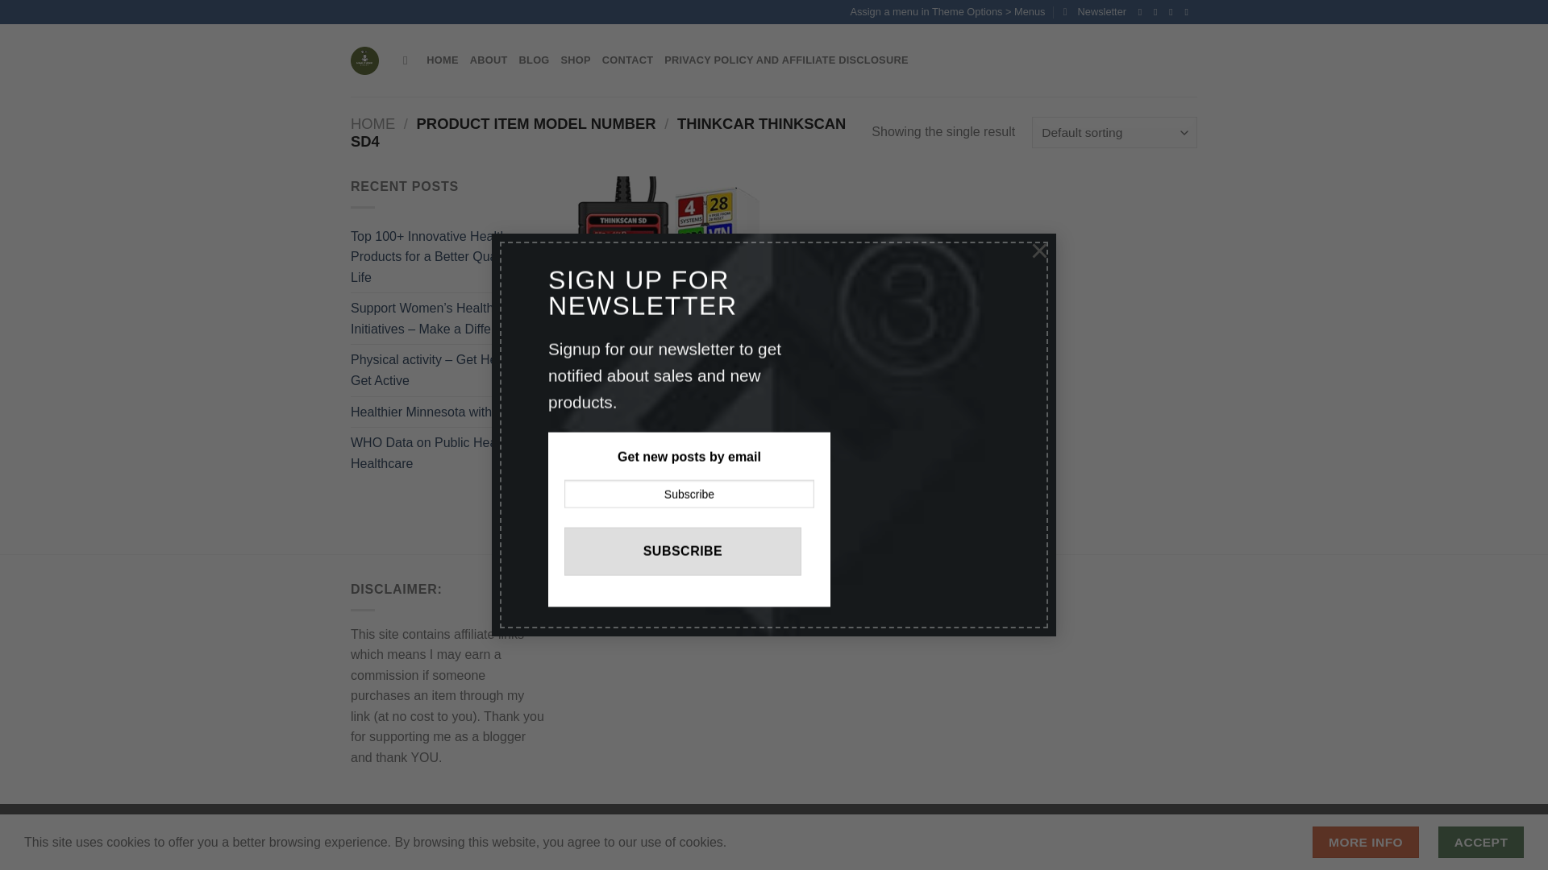  Describe the element at coordinates (447, 453) in the screenshot. I see `WHO Data on Public Health and Healthcare` at that location.